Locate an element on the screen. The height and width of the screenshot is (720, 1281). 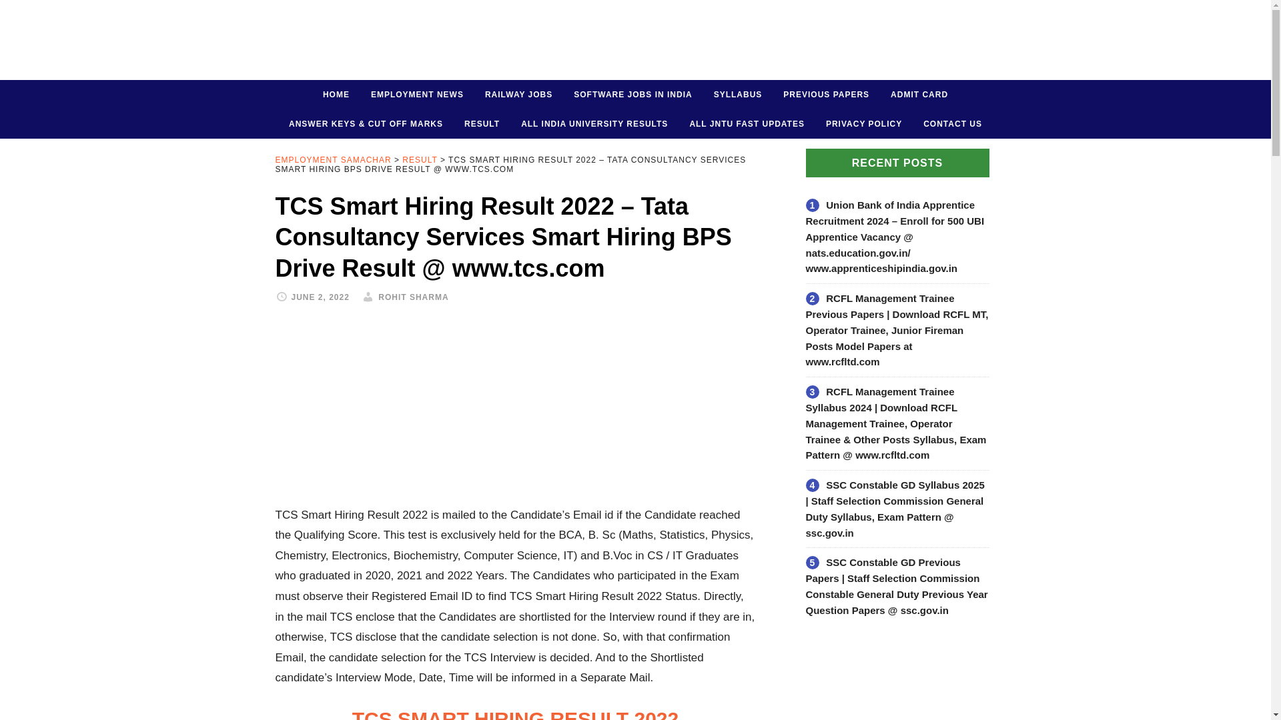
CONTACT US is located at coordinates (953, 124).